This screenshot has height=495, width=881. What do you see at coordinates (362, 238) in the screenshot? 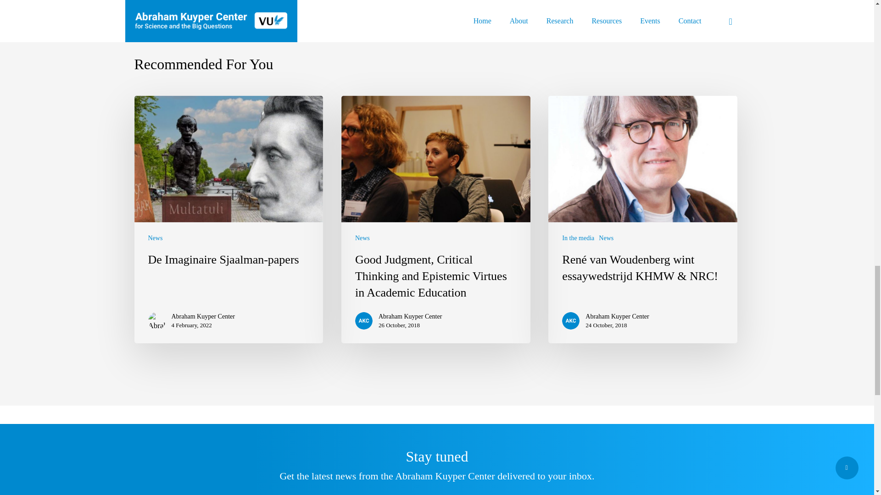
I see `News` at bounding box center [362, 238].